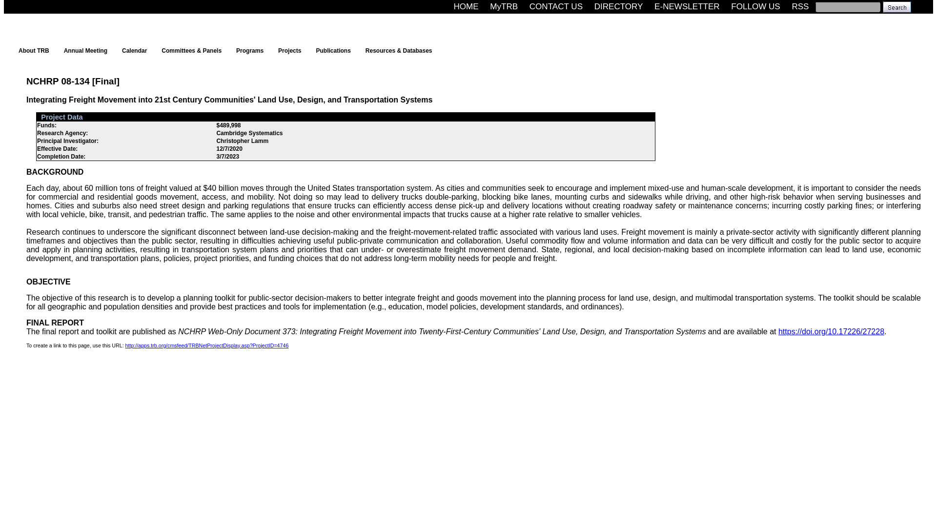 Image resolution: width=937 pixels, height=527 pixels. I want to click on Directory, so click(619, 6).